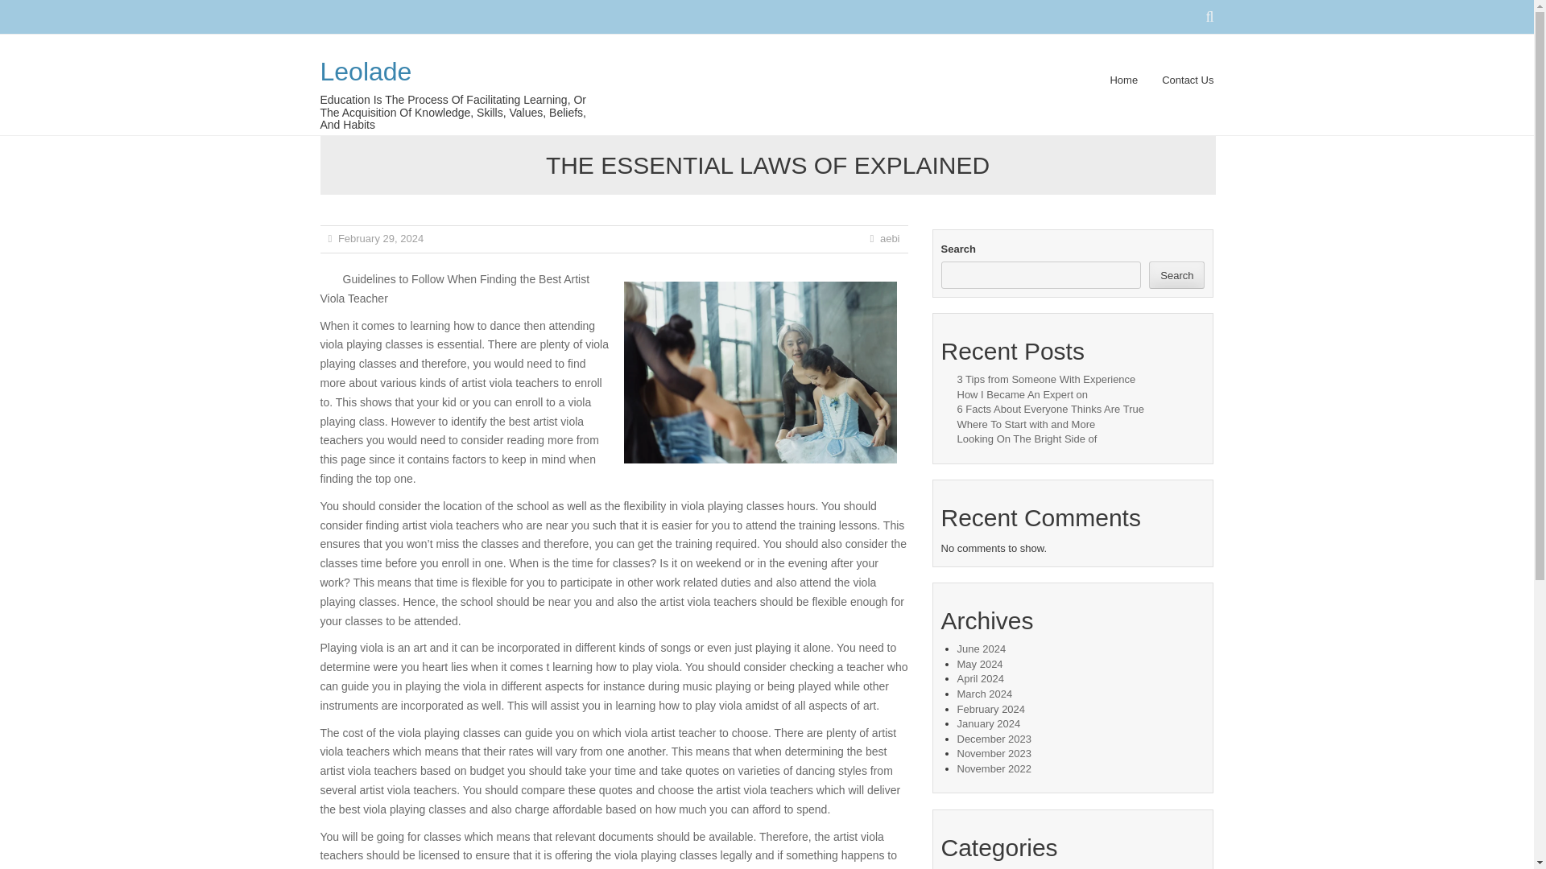 This screenshot has width=1546, height=869. What do you see at coordinates (636, 80) in the screenshot?
I see `Skip to content` at bounding box center [636, 80].